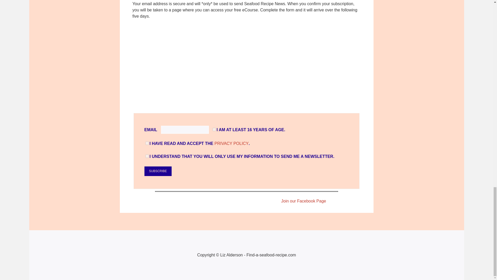  Describe the element at coordinates (147, 143) in the screenshot. I see `on` at that location.